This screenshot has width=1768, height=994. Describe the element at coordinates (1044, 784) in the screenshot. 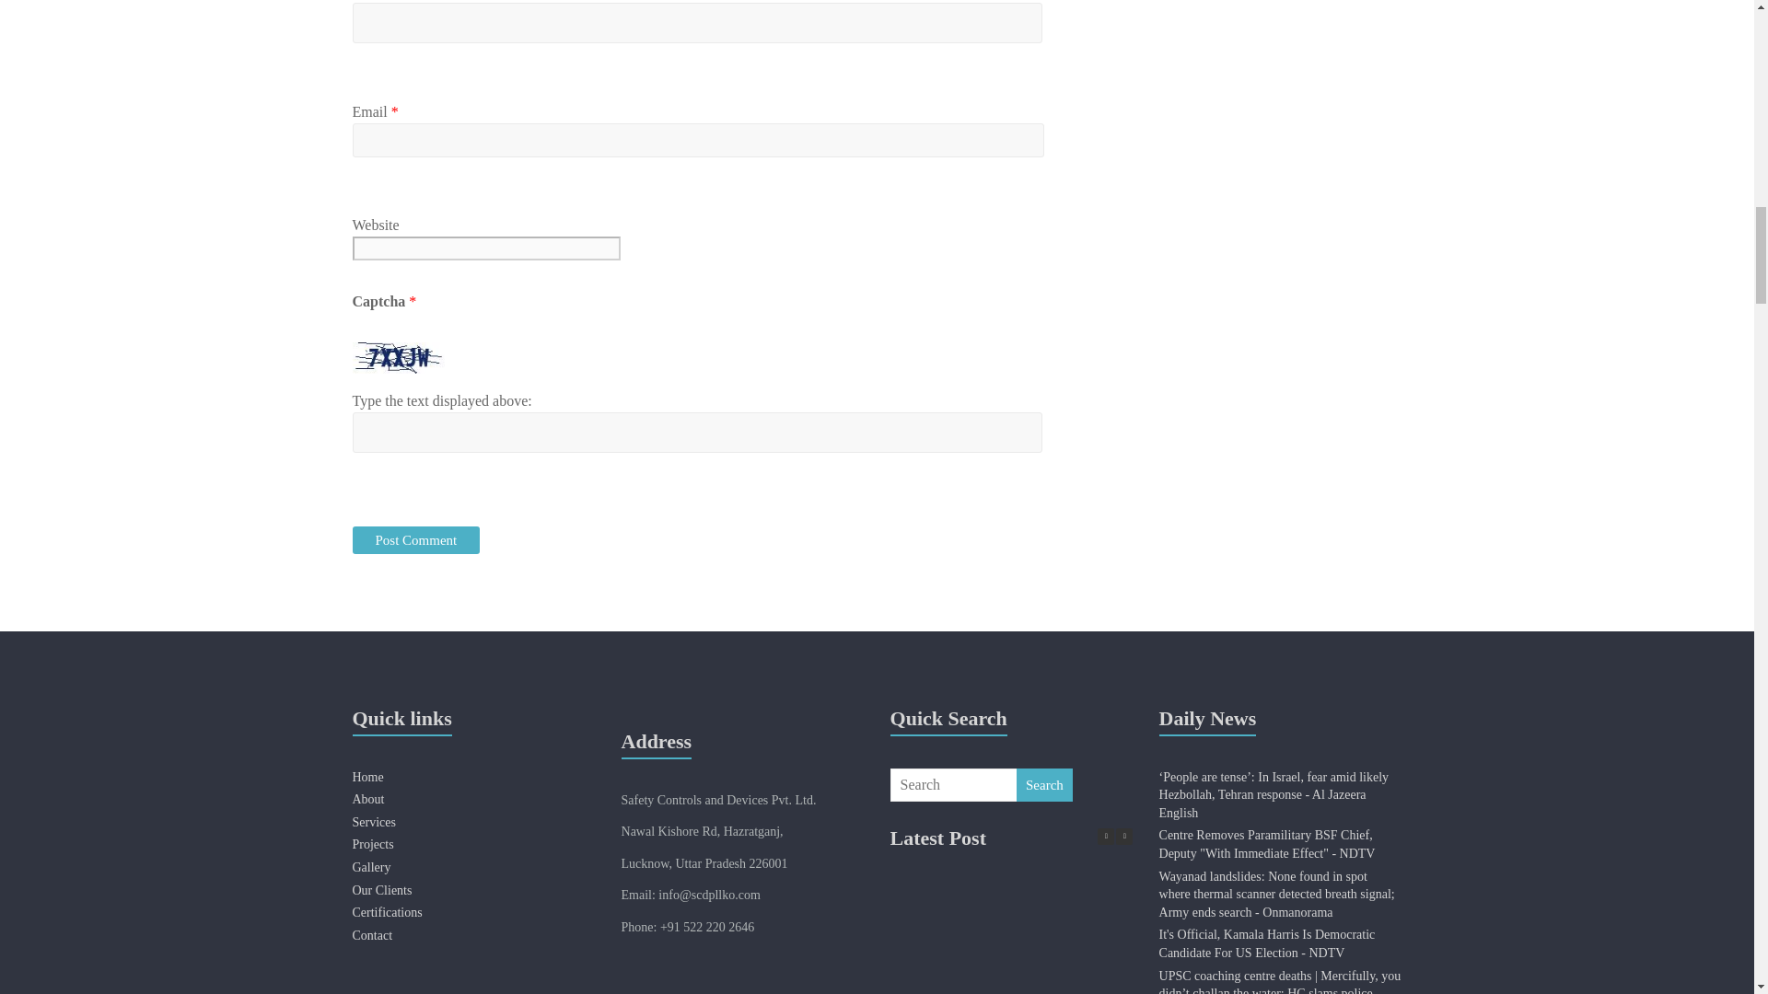

I see `Search` at that location.